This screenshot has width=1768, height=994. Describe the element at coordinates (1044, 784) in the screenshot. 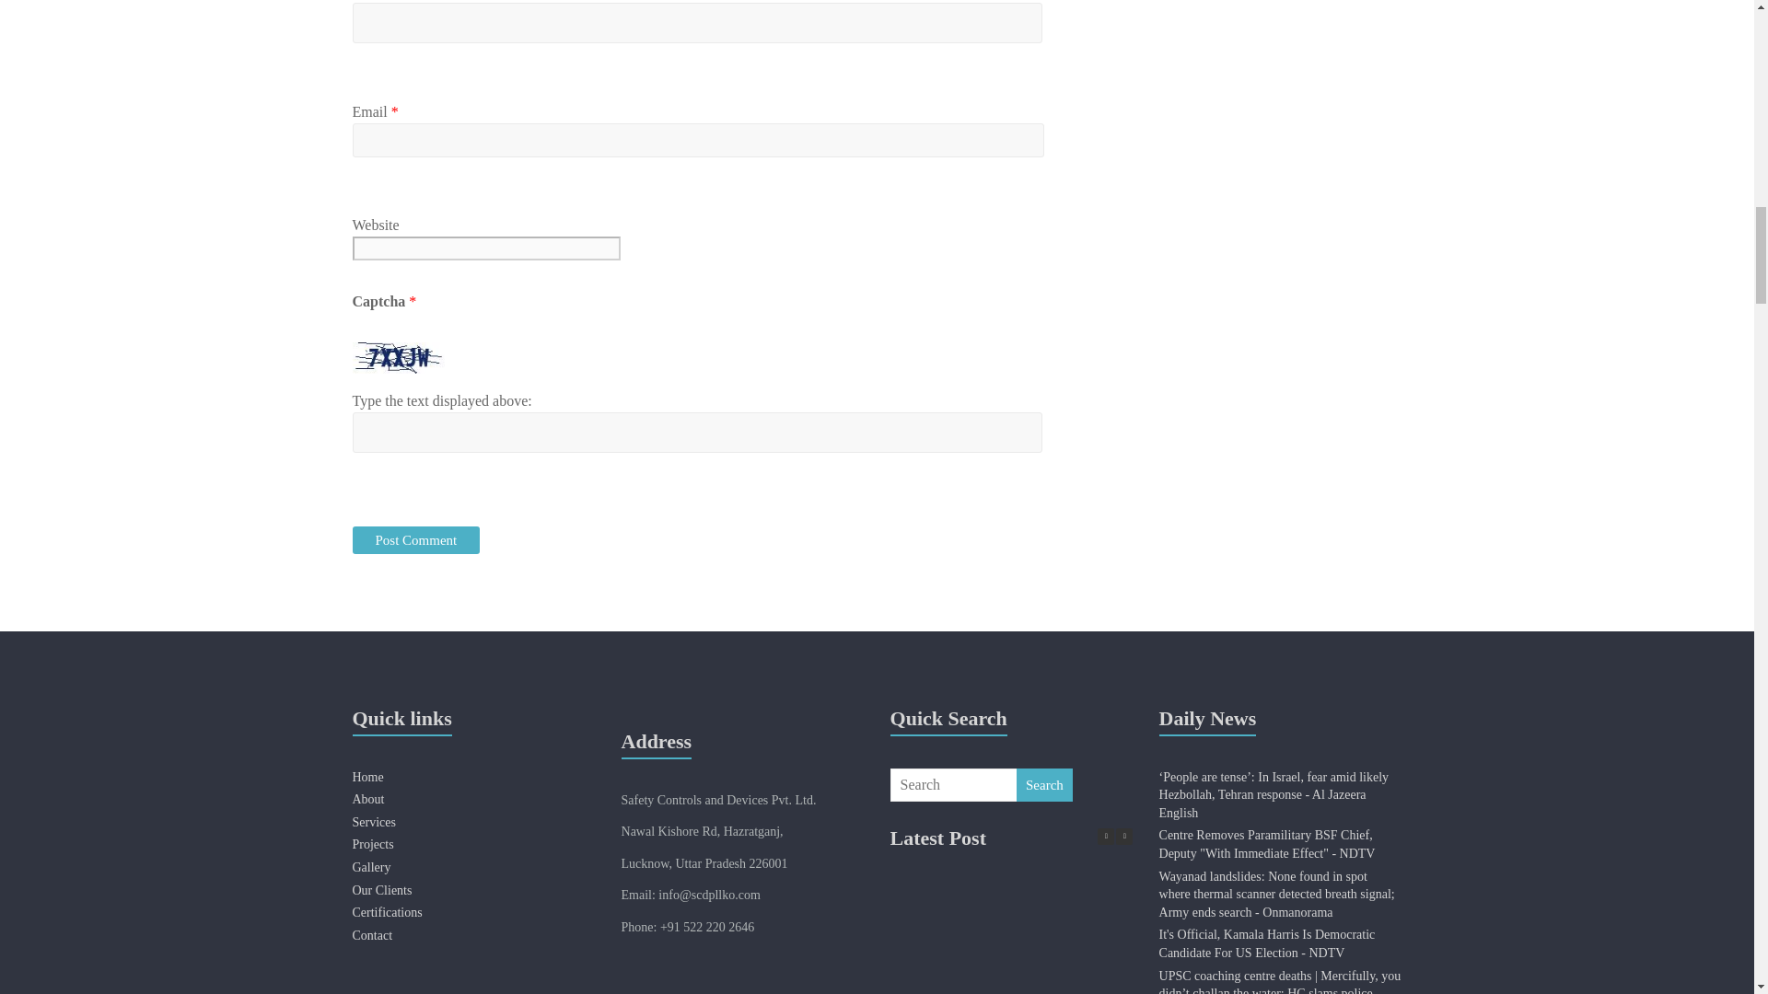

I see `Search` at that location.